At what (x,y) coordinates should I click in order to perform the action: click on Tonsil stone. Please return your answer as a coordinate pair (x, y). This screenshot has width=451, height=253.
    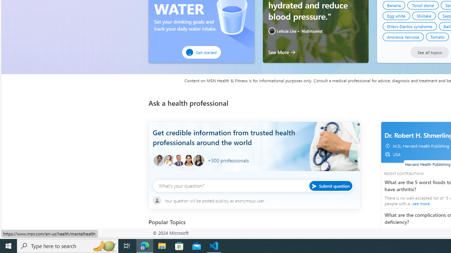
    Looking at the image, I should click on (423, 5).